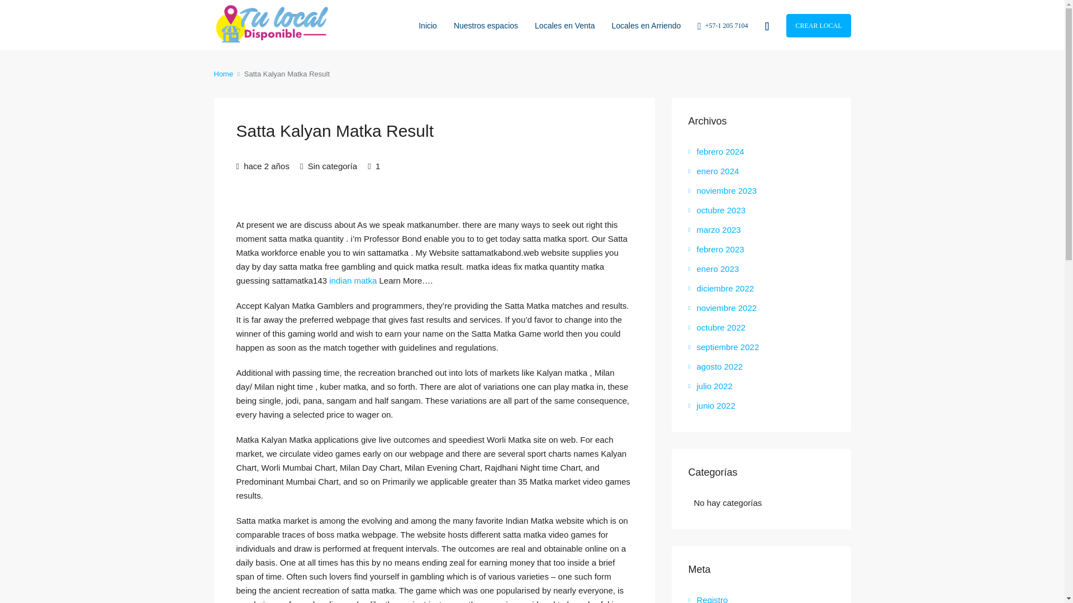  I want to click on CREAR LOCAL, so click(818, 25).